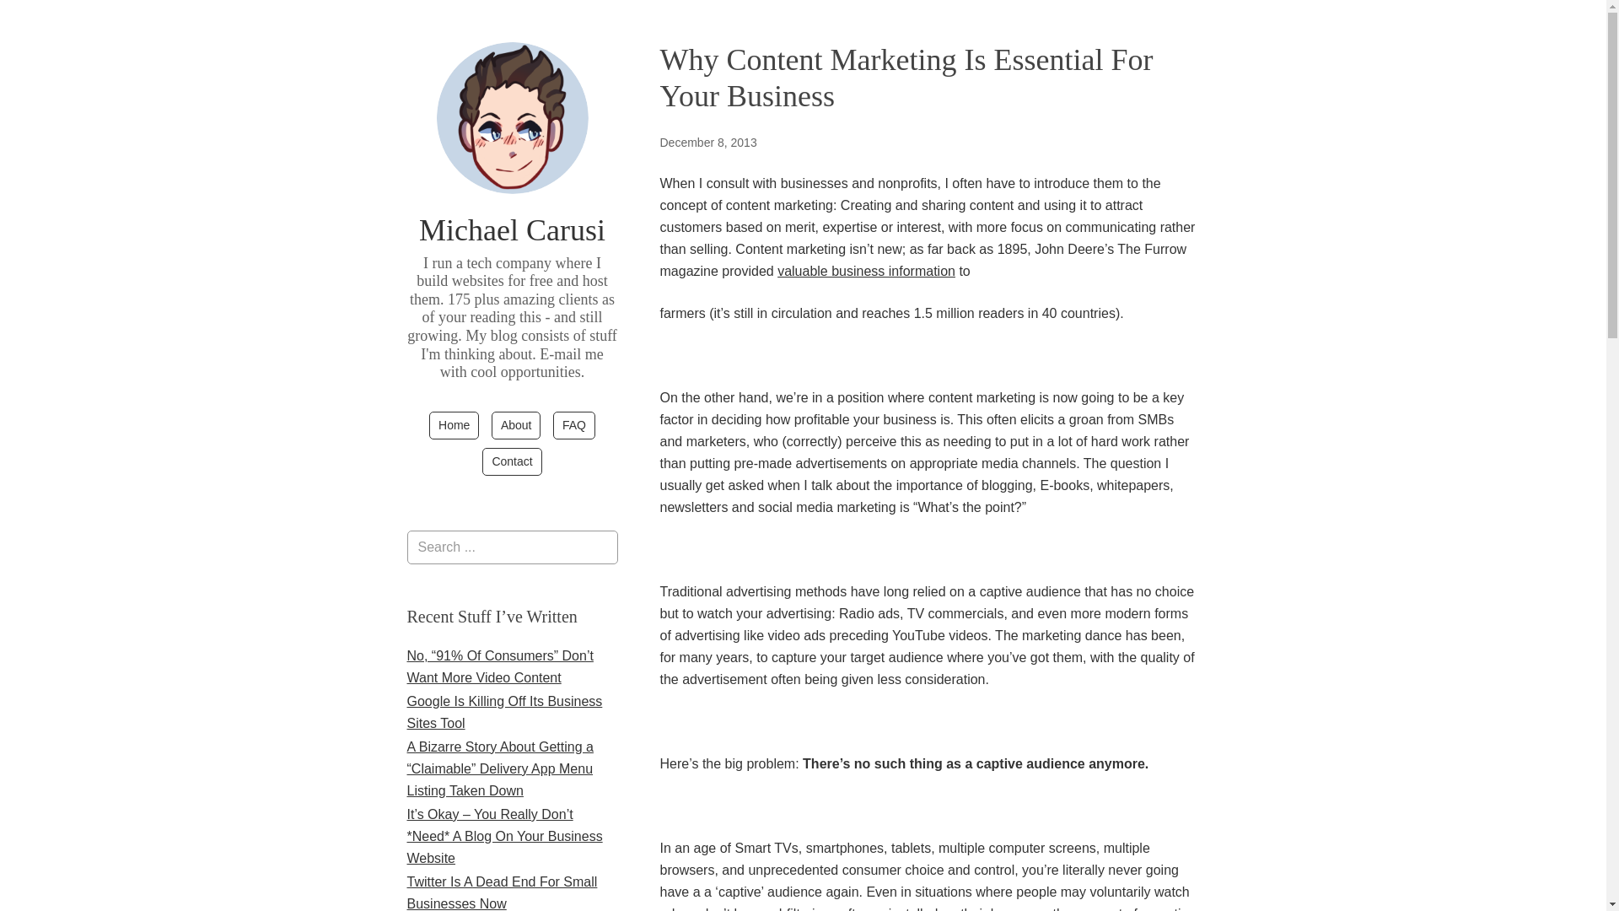  I want to click on FAQ, so click(574, 425).